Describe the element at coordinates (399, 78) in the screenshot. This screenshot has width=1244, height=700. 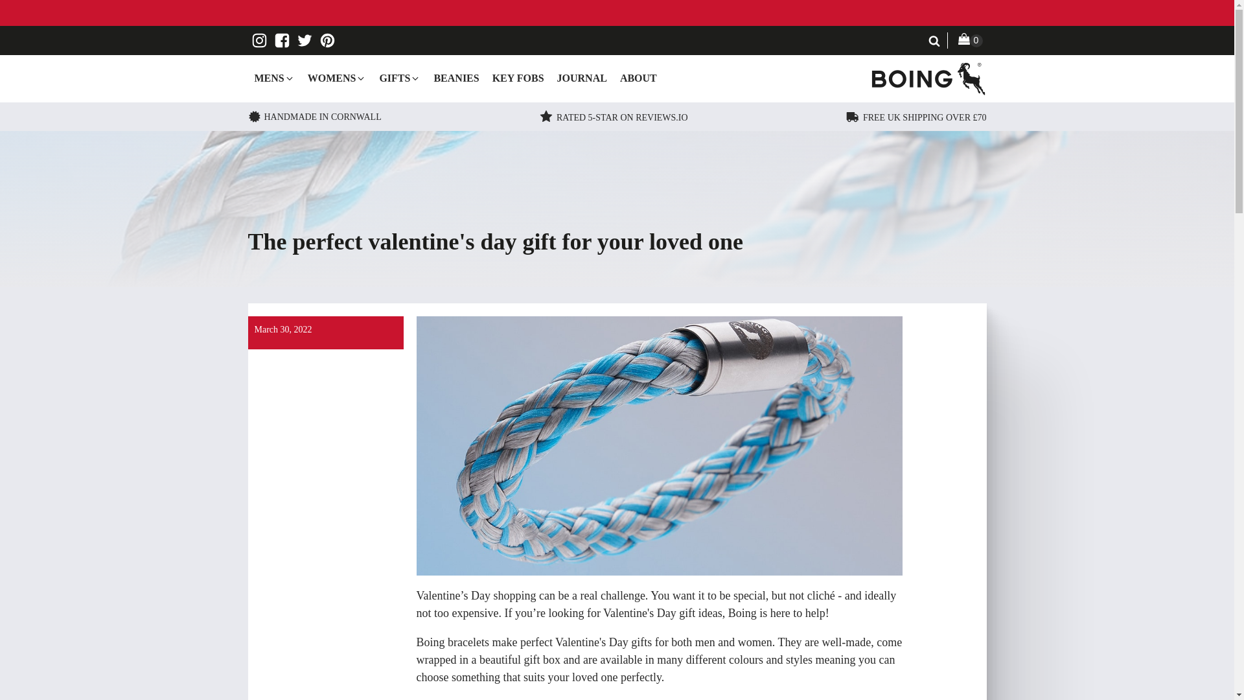
I see `GIFTS` at that location.